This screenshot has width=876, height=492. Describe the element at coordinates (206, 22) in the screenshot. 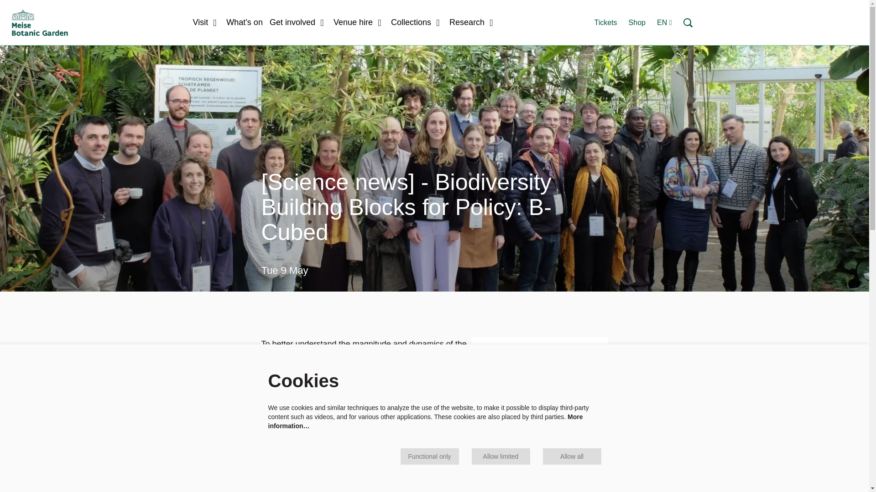

I see `Visit` at that location.